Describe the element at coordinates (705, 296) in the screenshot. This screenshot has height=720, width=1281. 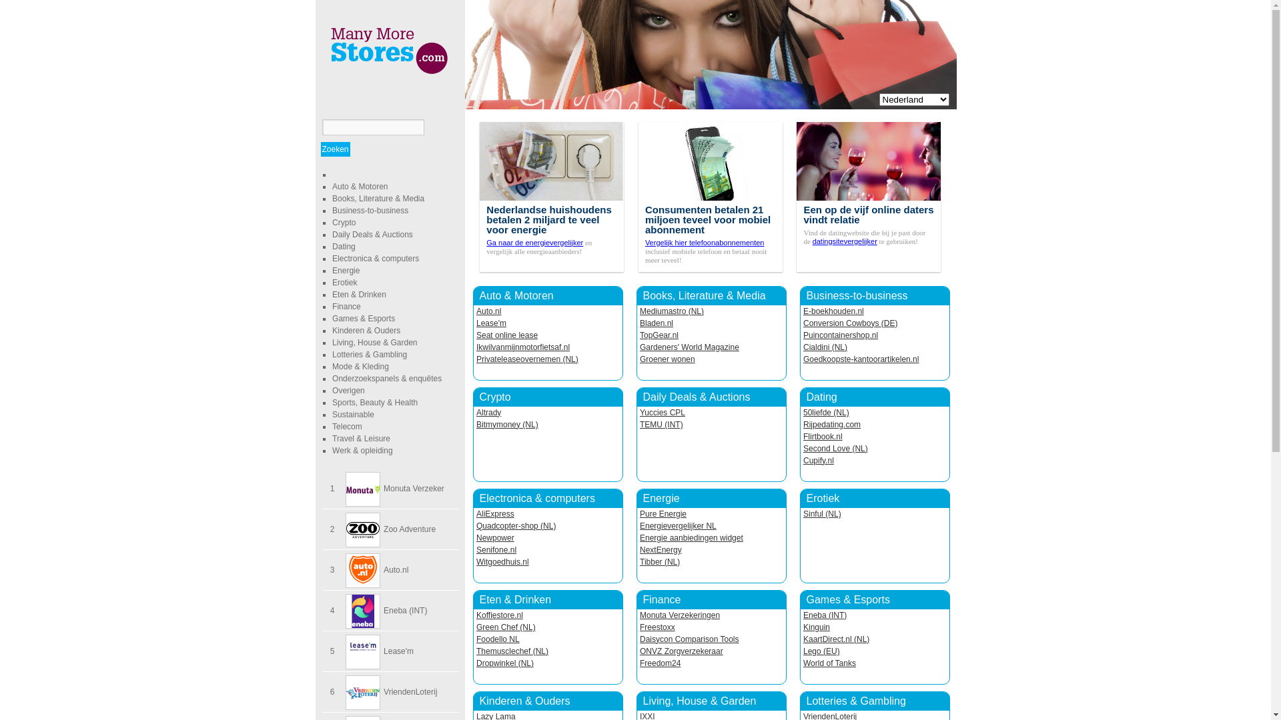
I see `Books, Literature & Media` at that location.